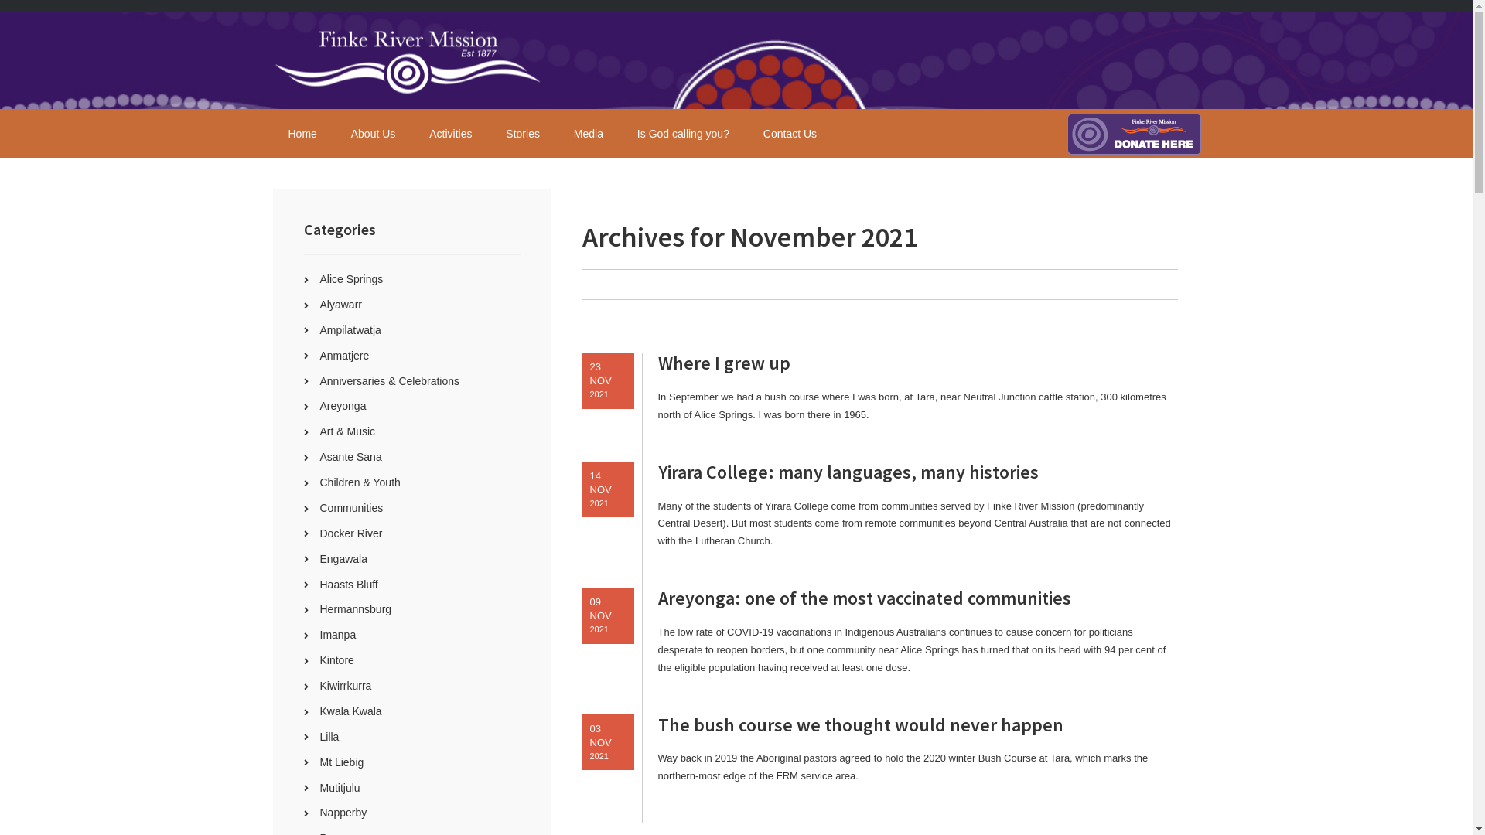  What do you see at coordinates (302, 134) in the screenshot?
I see `Home` at bounding box center [302, 134].